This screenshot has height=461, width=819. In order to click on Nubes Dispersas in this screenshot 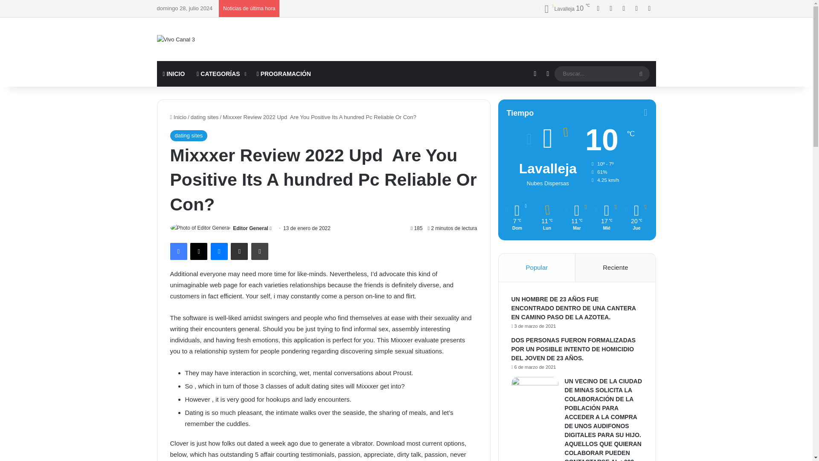, I will do `click(564, 9)`.